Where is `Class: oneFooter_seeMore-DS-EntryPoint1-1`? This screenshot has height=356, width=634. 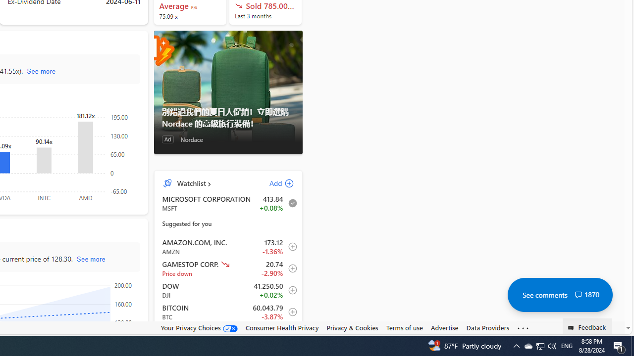 Class: oneFooter_seeMore-DS-EntryPoint1-1 is located at coordinates (523, 328).